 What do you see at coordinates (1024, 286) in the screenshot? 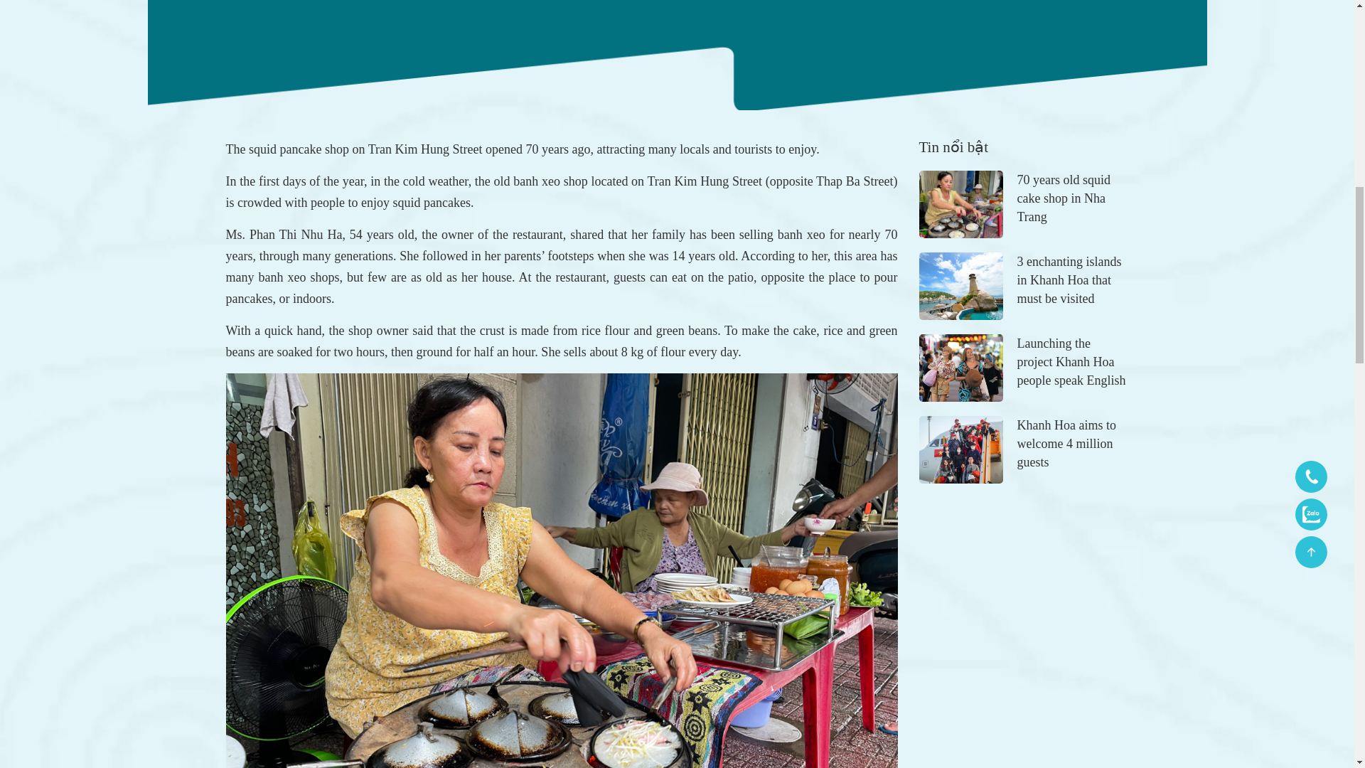
I see `3 enchanting islands in Khanh Hoa that must be visited` at bounding box center [1024, 286].